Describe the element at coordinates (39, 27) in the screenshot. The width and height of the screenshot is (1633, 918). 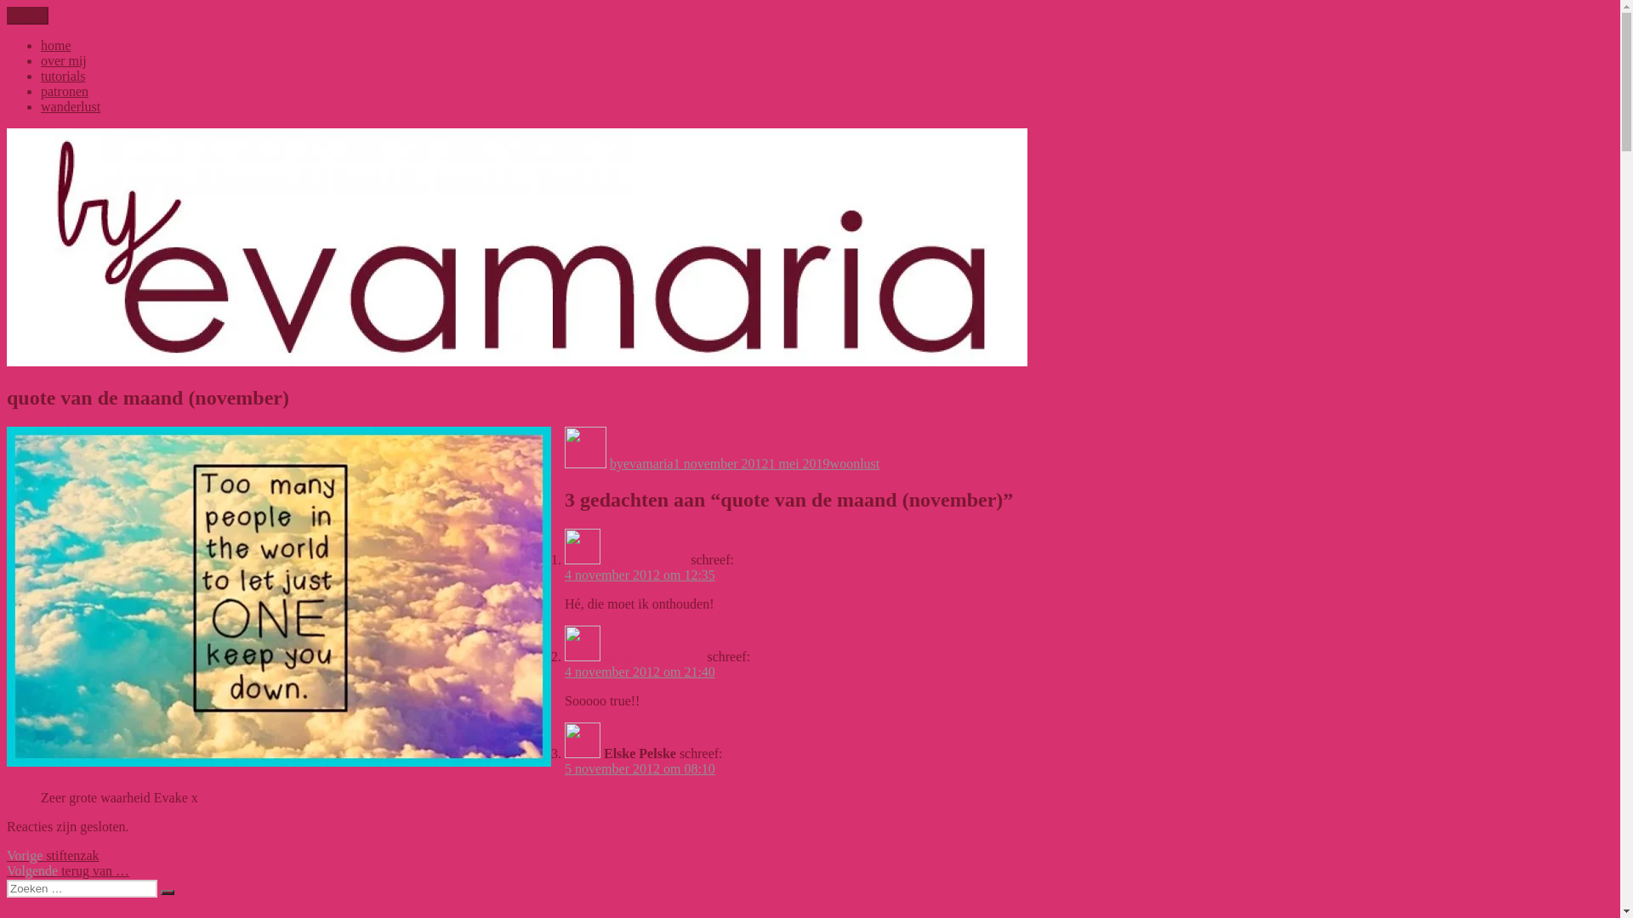
I see `byevamaria` at that location.